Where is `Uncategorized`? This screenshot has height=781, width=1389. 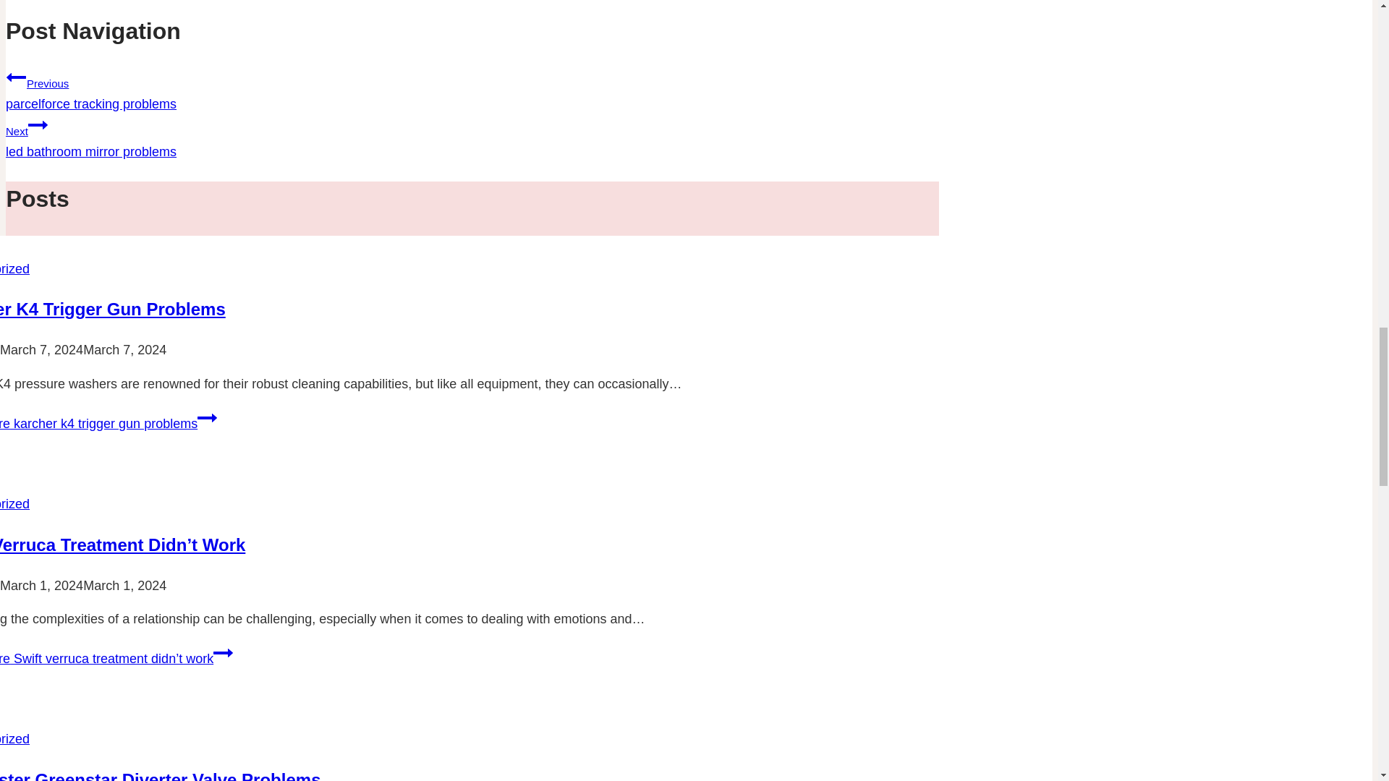 Uncategorized is located at coordinates (223, 652).